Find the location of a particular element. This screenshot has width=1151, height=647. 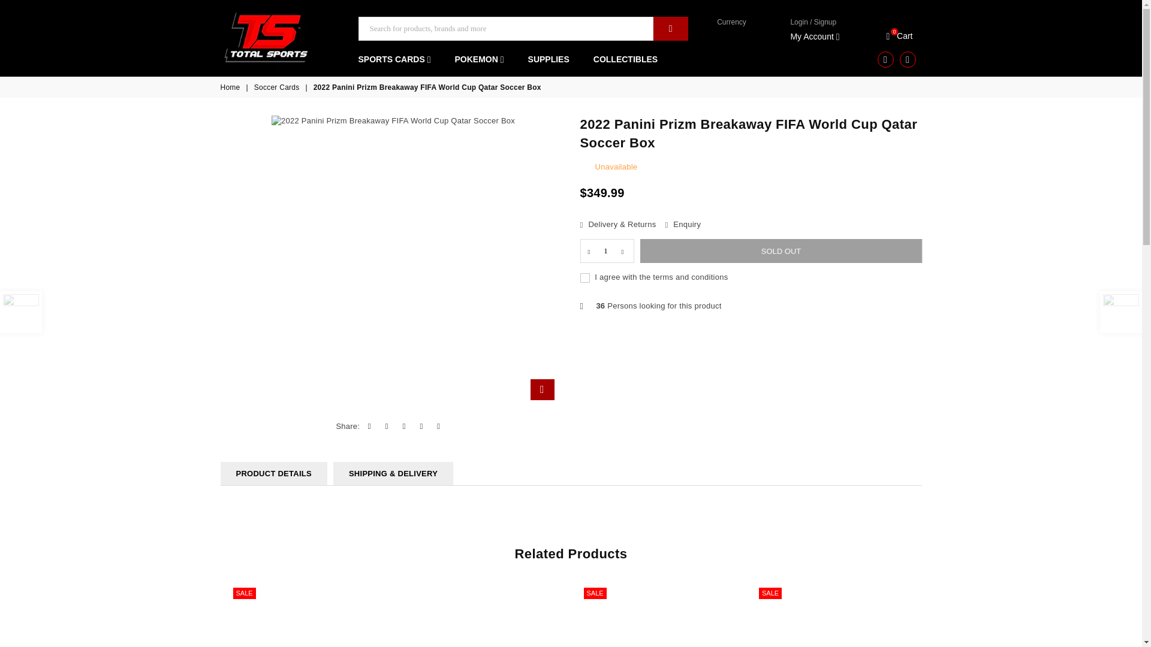

Tweet on Twitter is located at coordinates (439, 427).